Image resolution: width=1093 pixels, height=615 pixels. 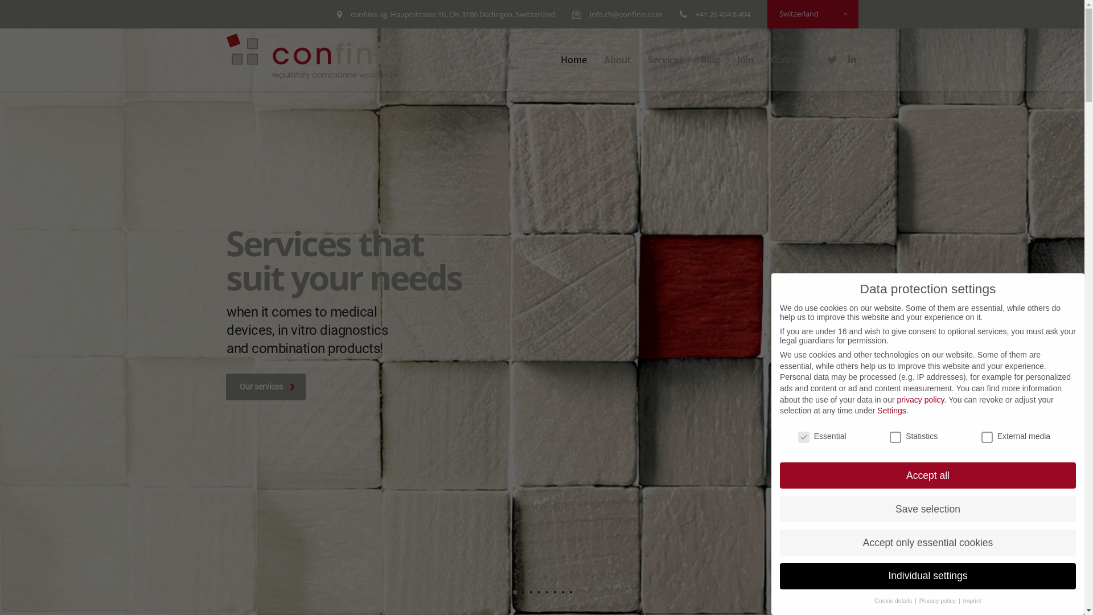 I want to click on Contact, so click(x=787, y=60).